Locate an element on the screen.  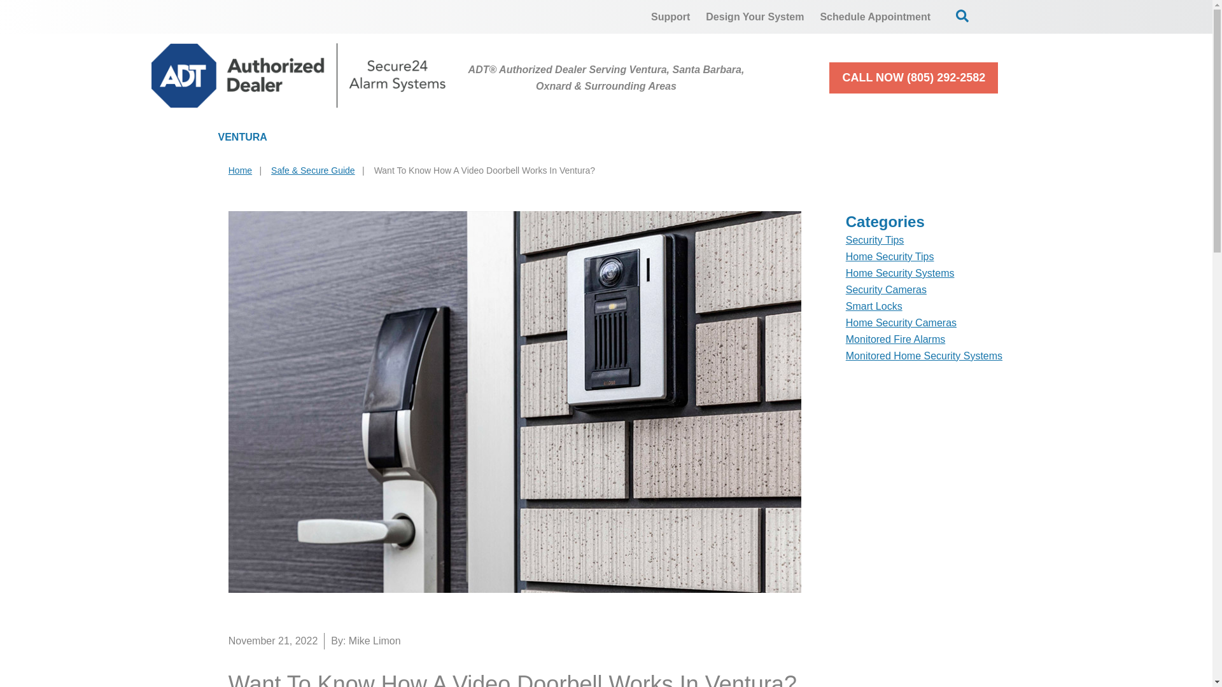
Design Your System is located at coordinates (754, 17).